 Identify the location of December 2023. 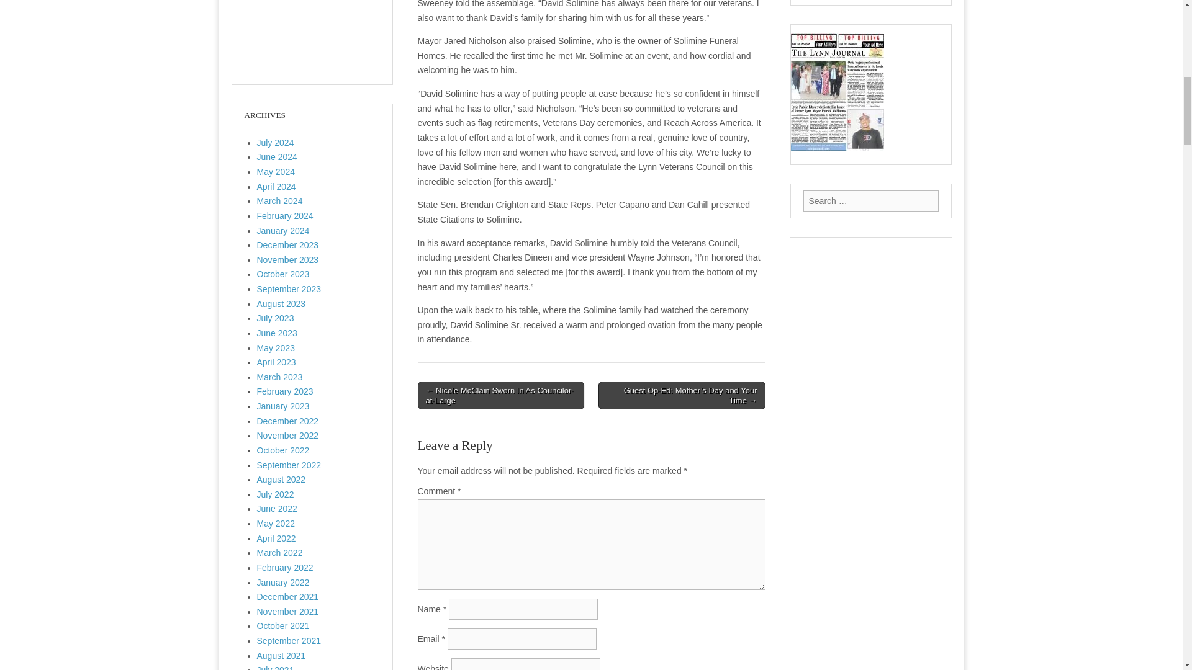
(288, 244).